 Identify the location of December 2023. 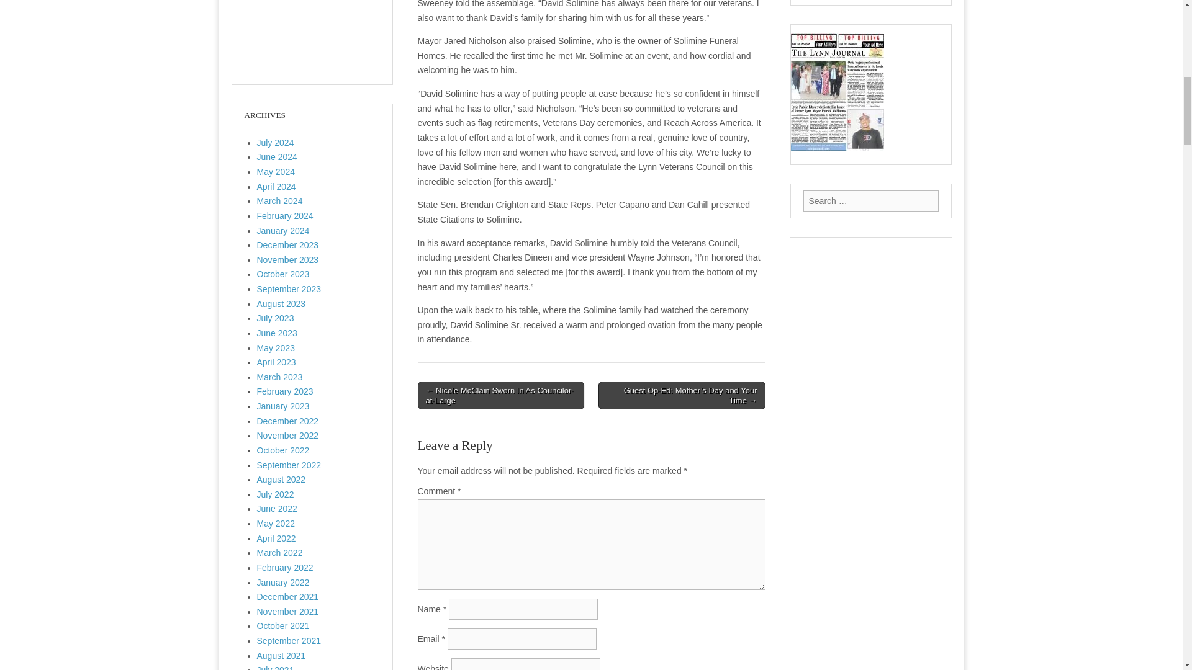
(288, 244).